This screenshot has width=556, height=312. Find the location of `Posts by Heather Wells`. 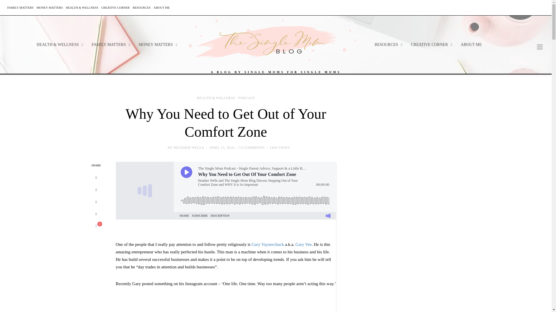

Posts by Heather Wells is located at coordinates (189, 148).